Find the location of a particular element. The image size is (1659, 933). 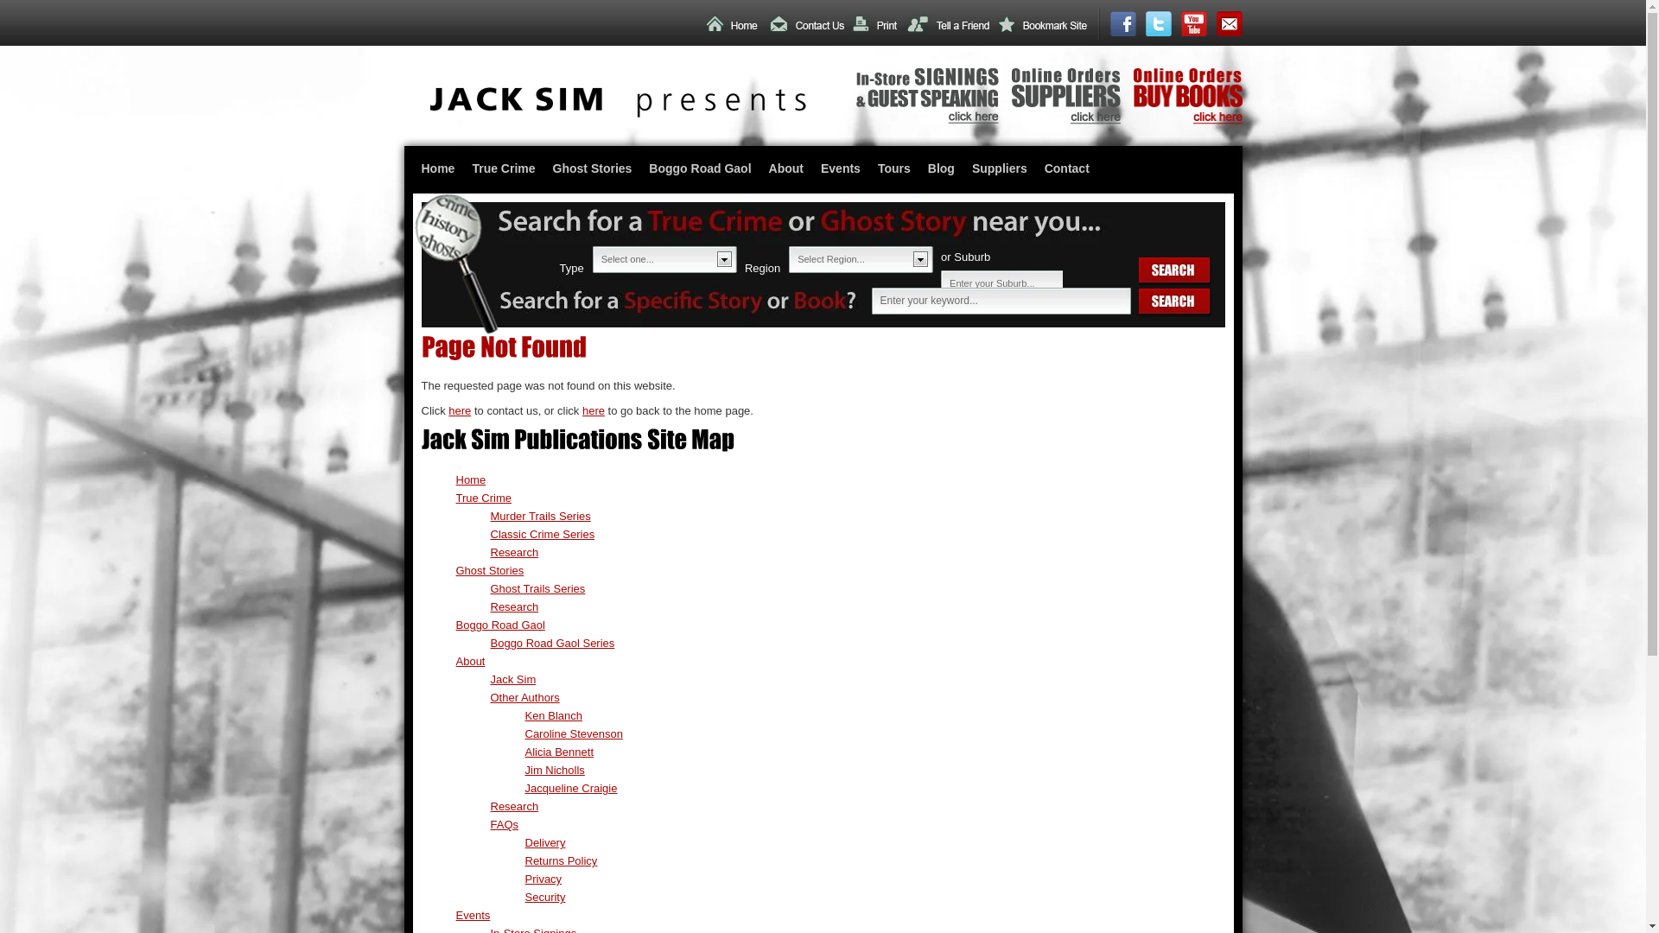

About is located at coordinates (471, 662).